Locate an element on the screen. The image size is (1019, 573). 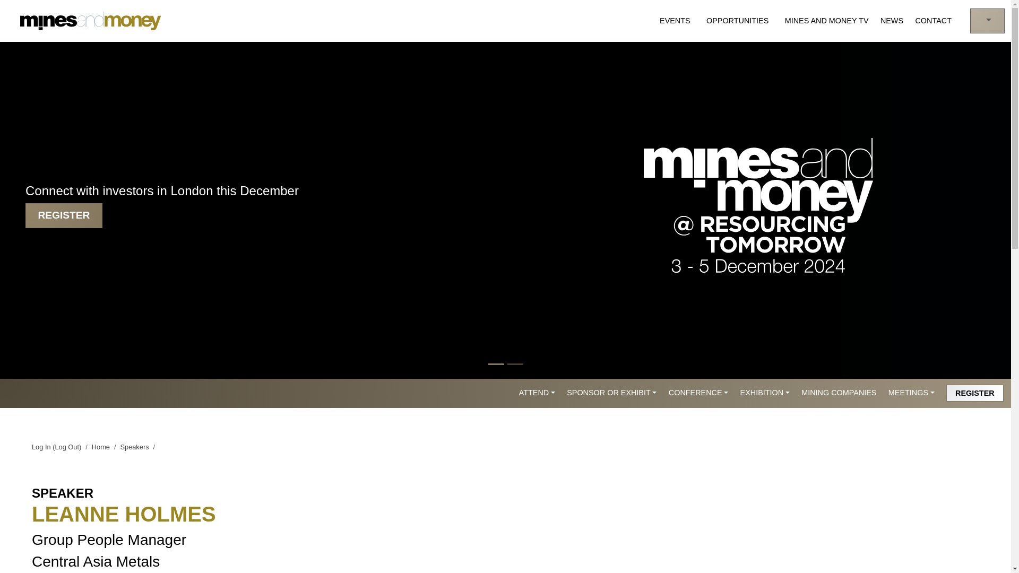
EVENTS is located at coordinates (677, 21).